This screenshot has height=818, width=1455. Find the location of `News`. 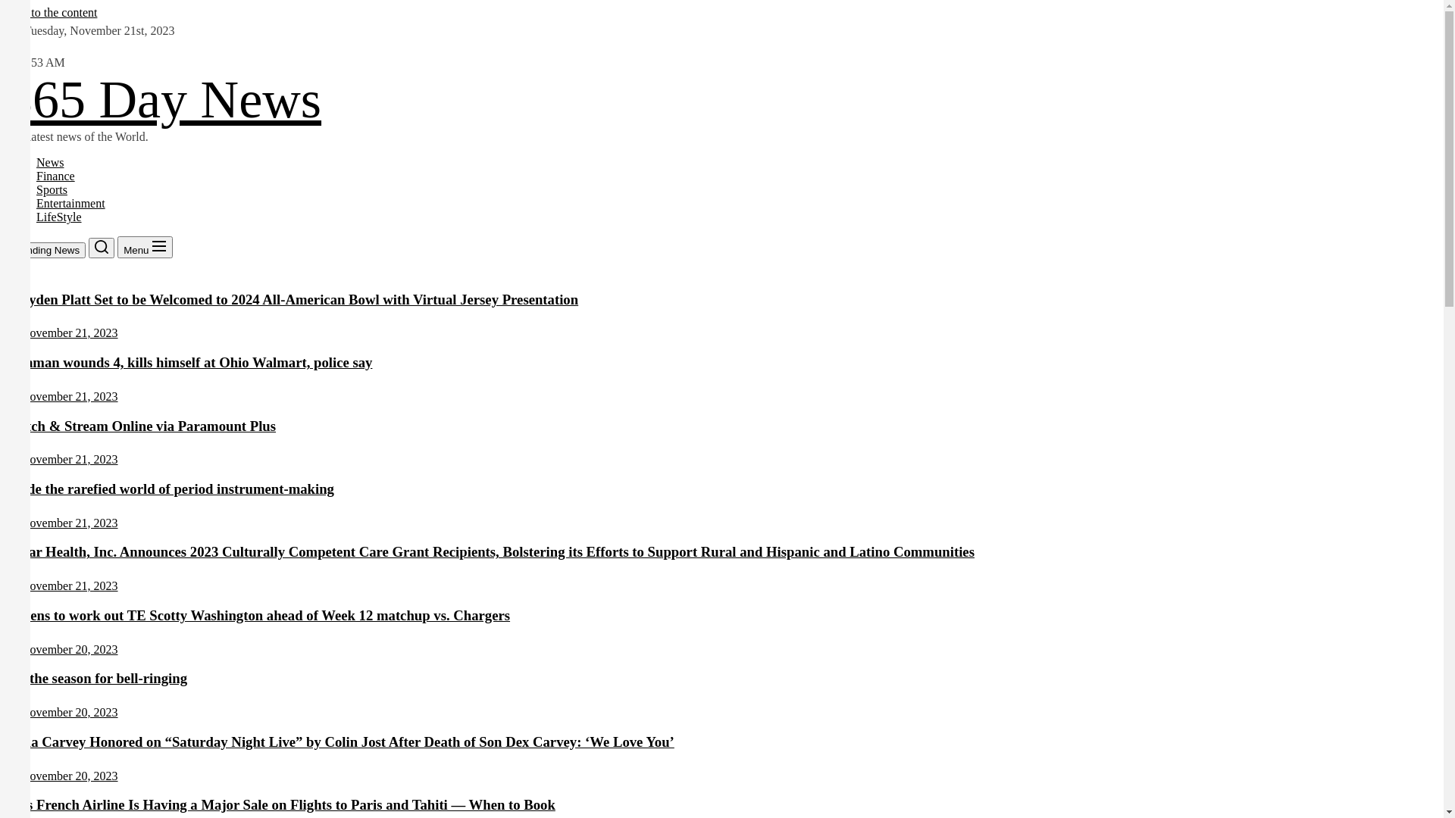

News is located at coordinates (50, 162).